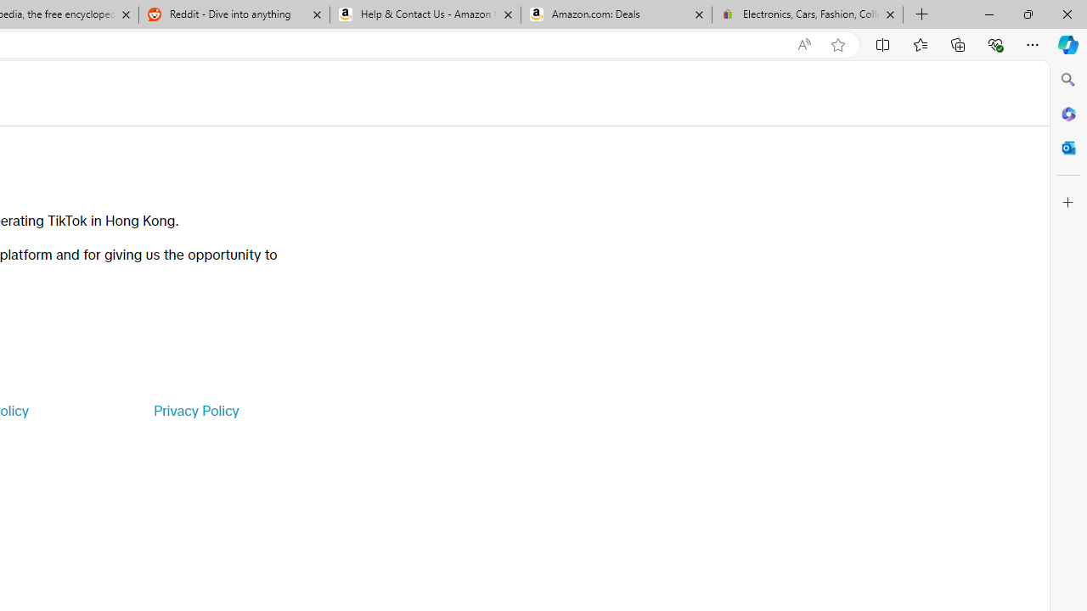  What do you see at coordinates (1068, 203) in the screenshot?
I see `Customize` at bounding box center [1068, 203].